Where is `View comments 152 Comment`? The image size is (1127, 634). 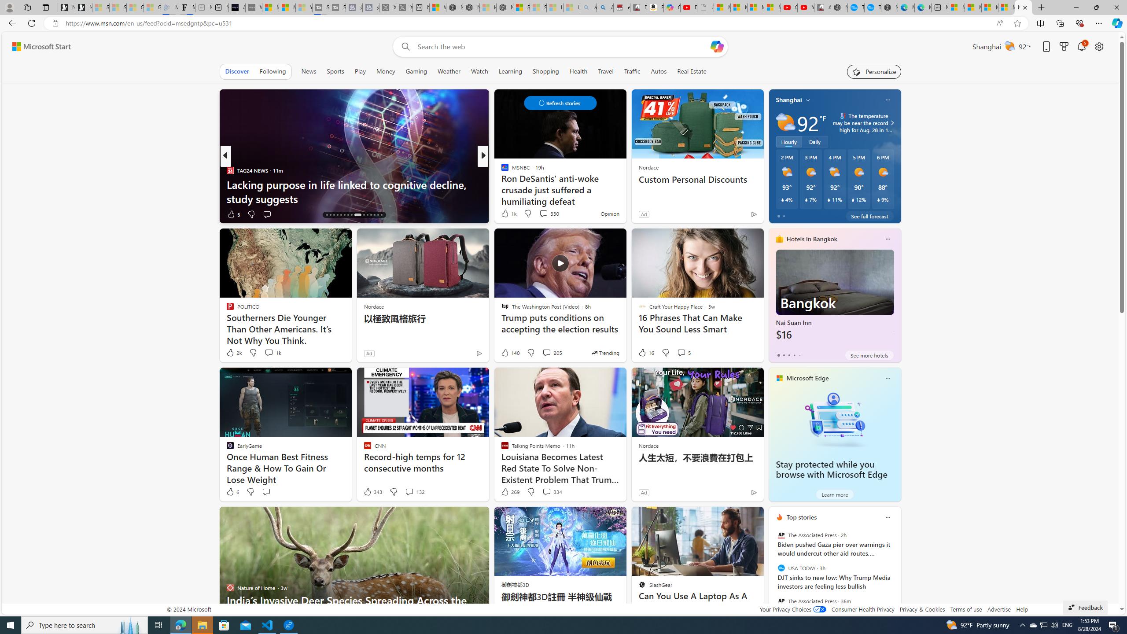 View comments 152 Comment is located at coordinates (5, 214).